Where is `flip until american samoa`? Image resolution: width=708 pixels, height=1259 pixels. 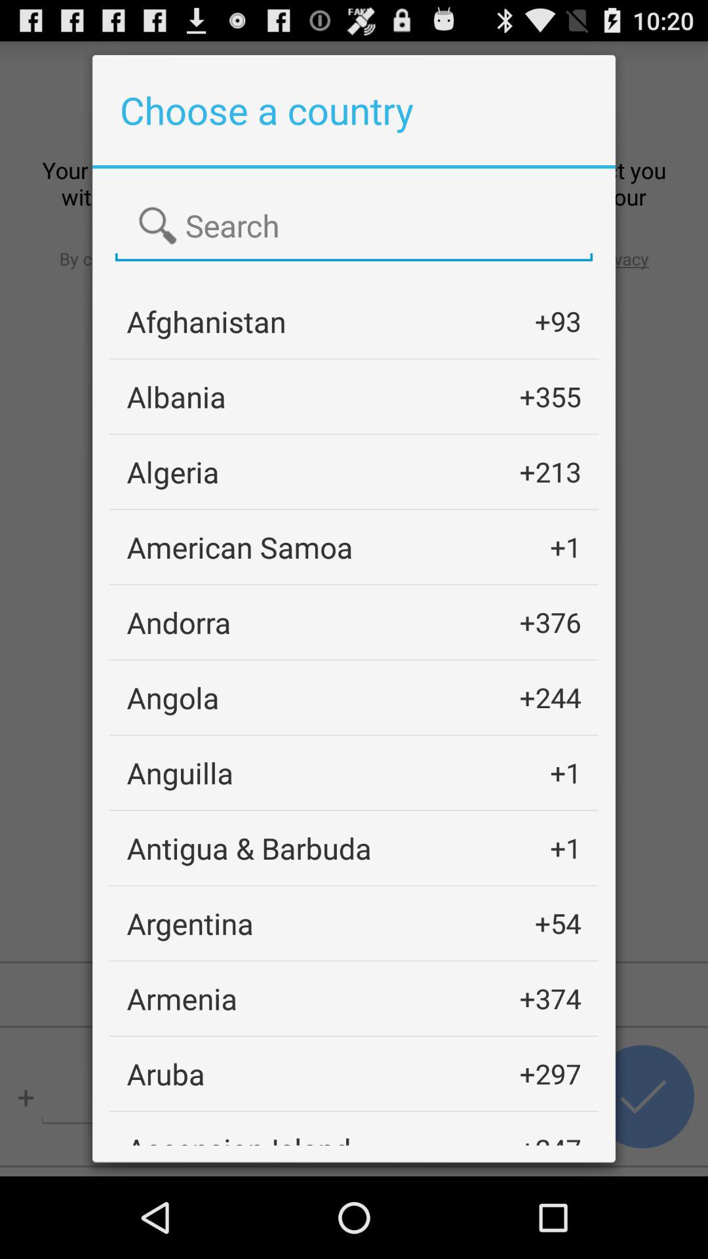
flip until american samoa is located at coordinates (240, 547).